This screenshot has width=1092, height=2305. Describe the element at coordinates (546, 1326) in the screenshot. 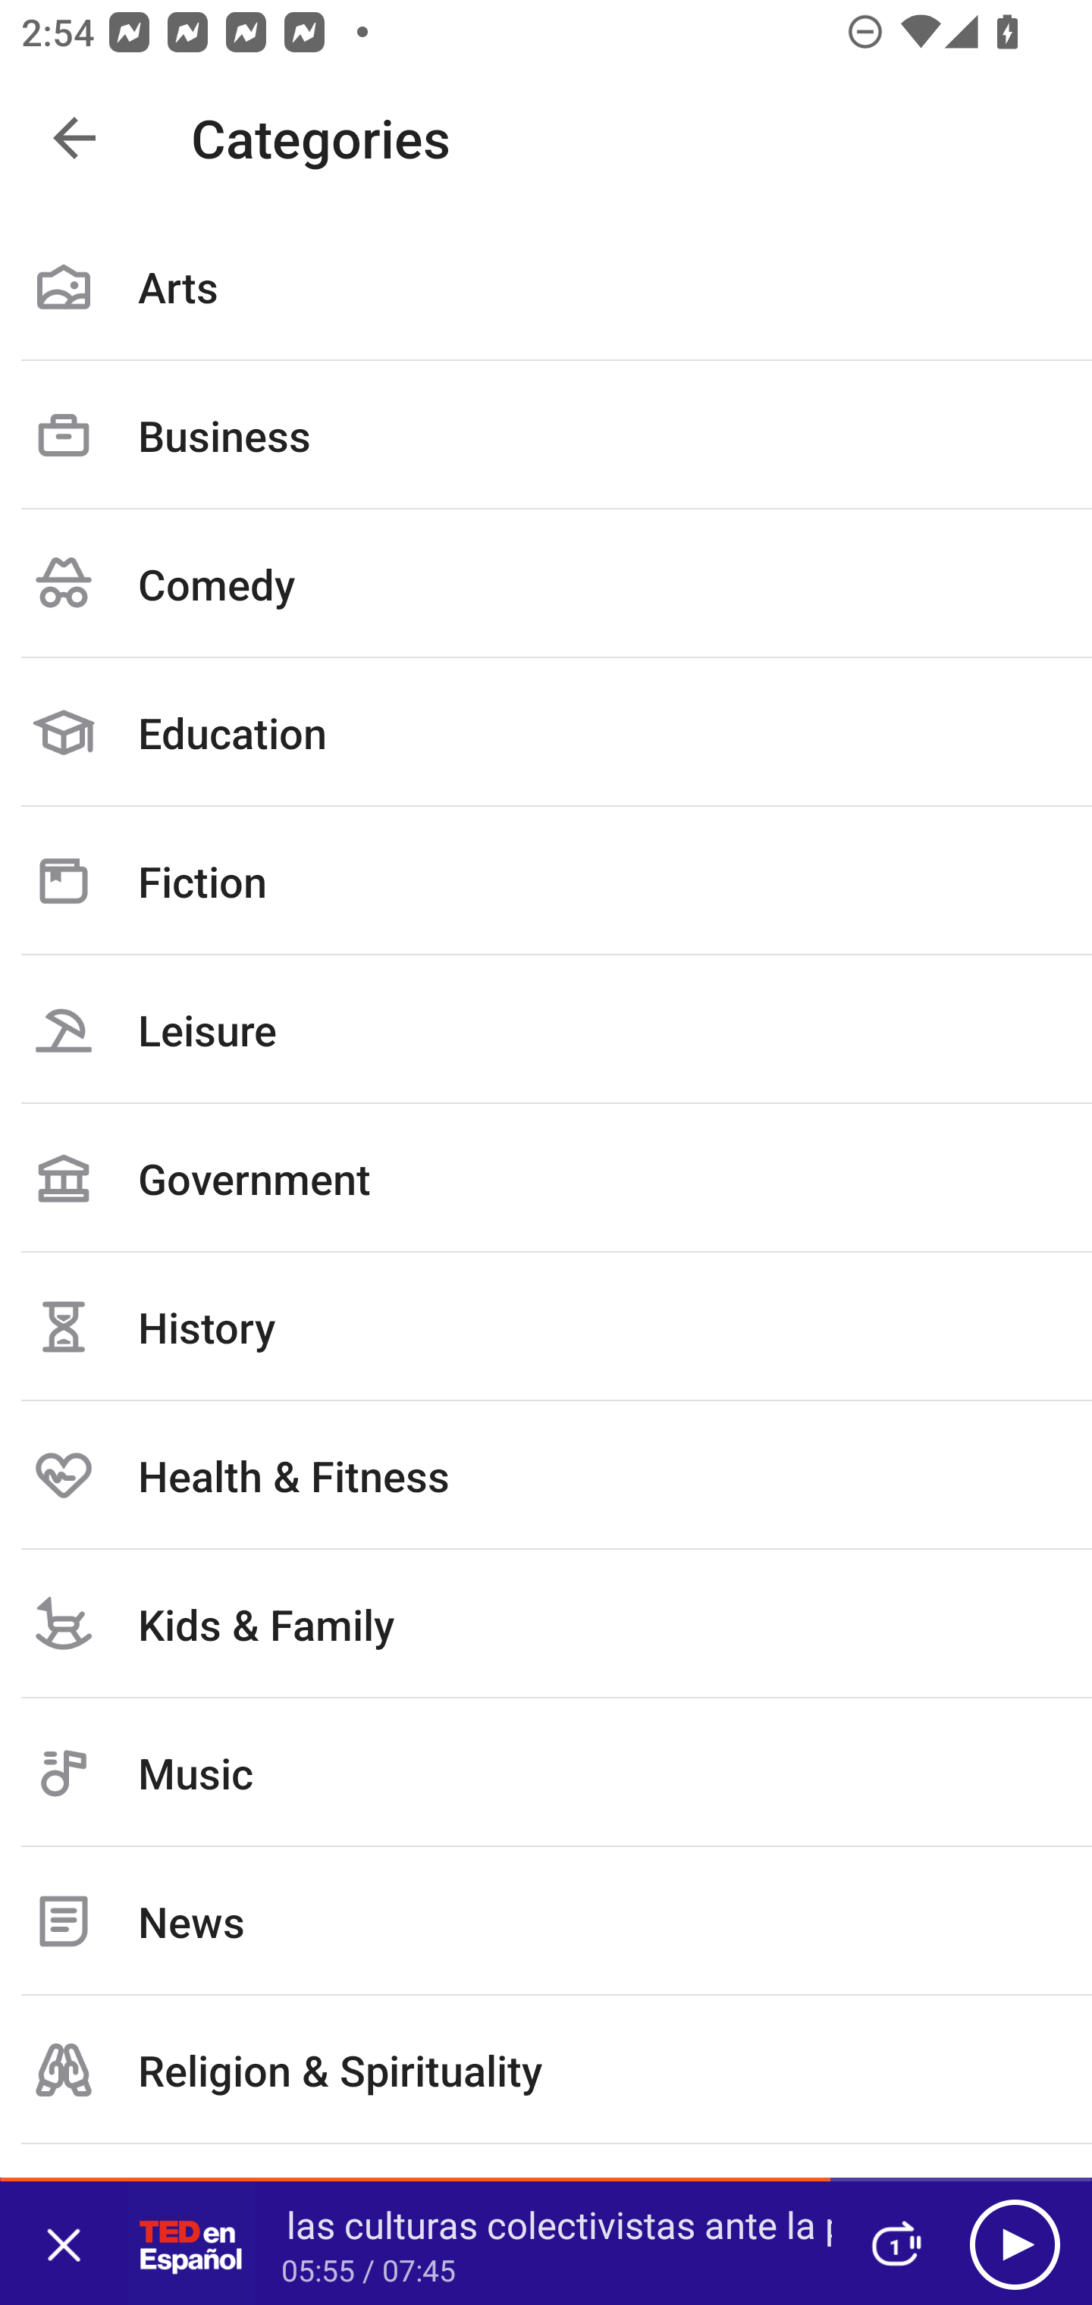

I see `History` at that location.